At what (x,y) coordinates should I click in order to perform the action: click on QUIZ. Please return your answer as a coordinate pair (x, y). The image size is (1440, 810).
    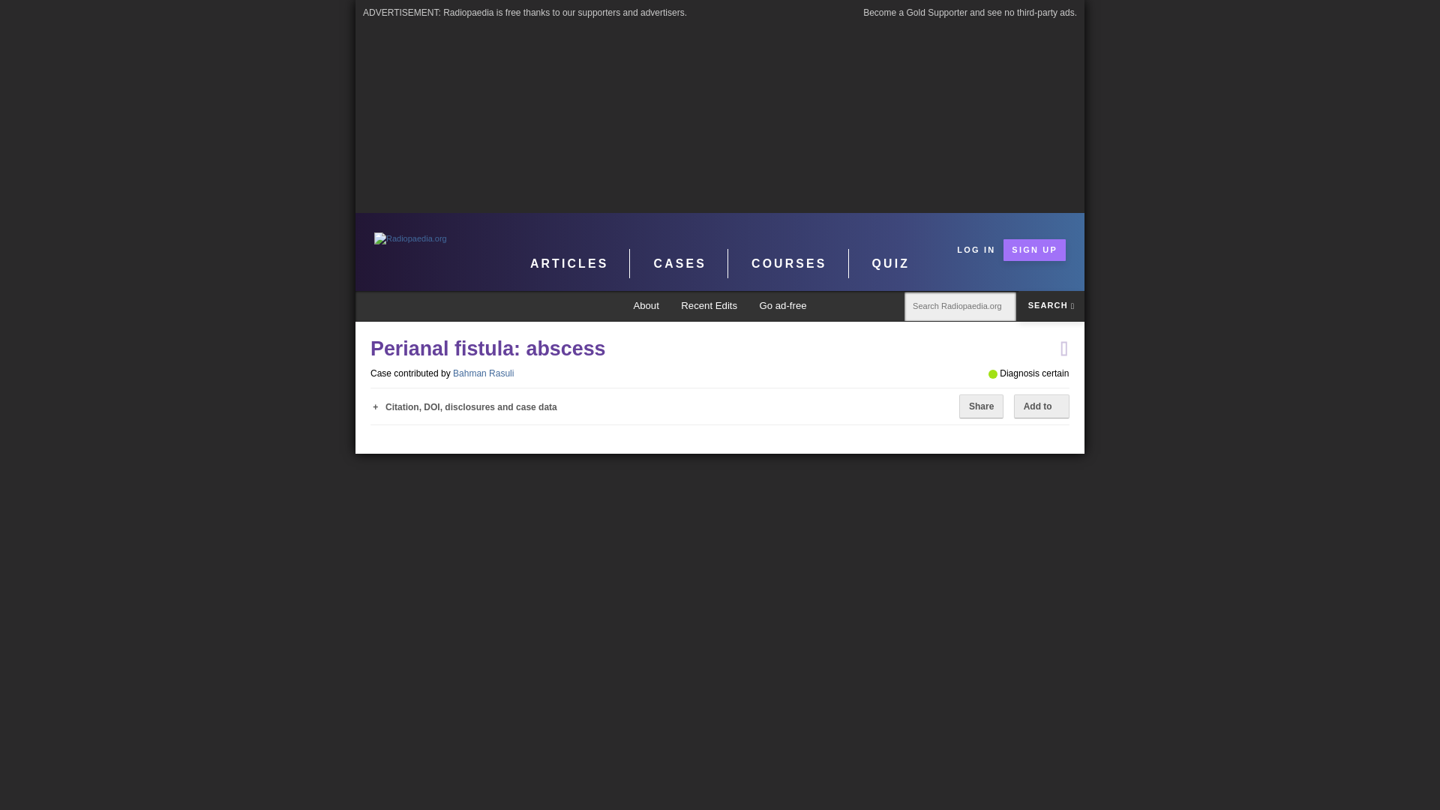
    Looking at the image, I should click on (891, 263).